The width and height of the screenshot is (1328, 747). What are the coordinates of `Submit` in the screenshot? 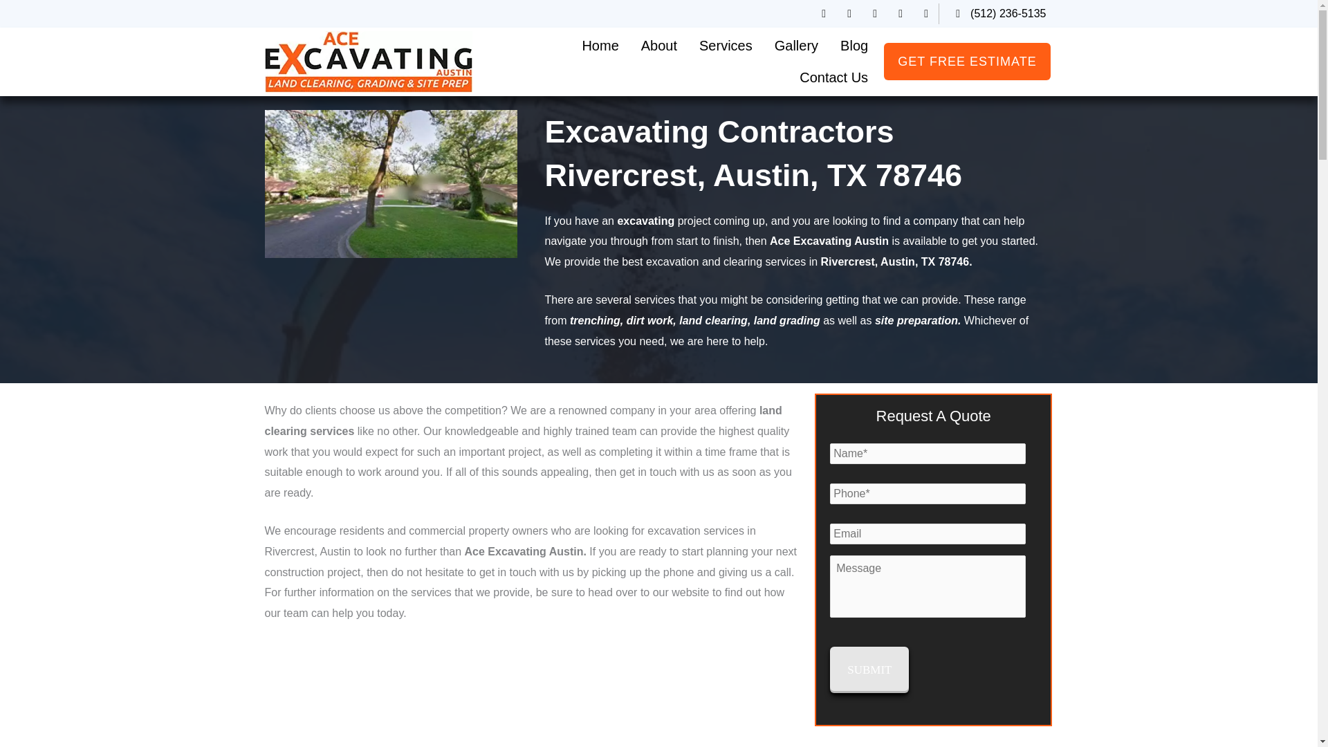 It's located at (869, 670).